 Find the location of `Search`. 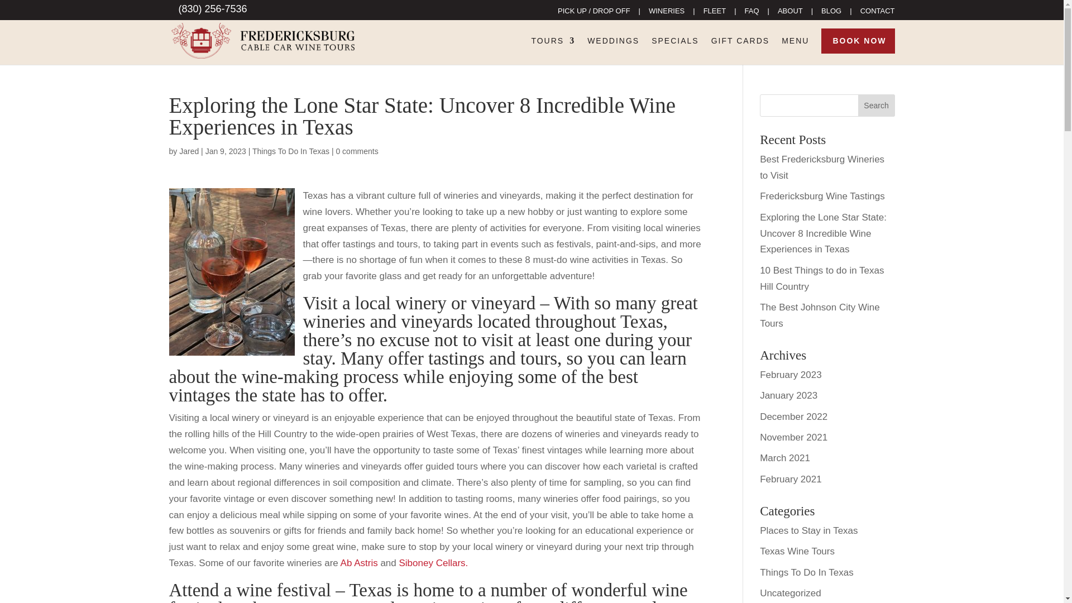

Search is located at coordinates (877, 105).